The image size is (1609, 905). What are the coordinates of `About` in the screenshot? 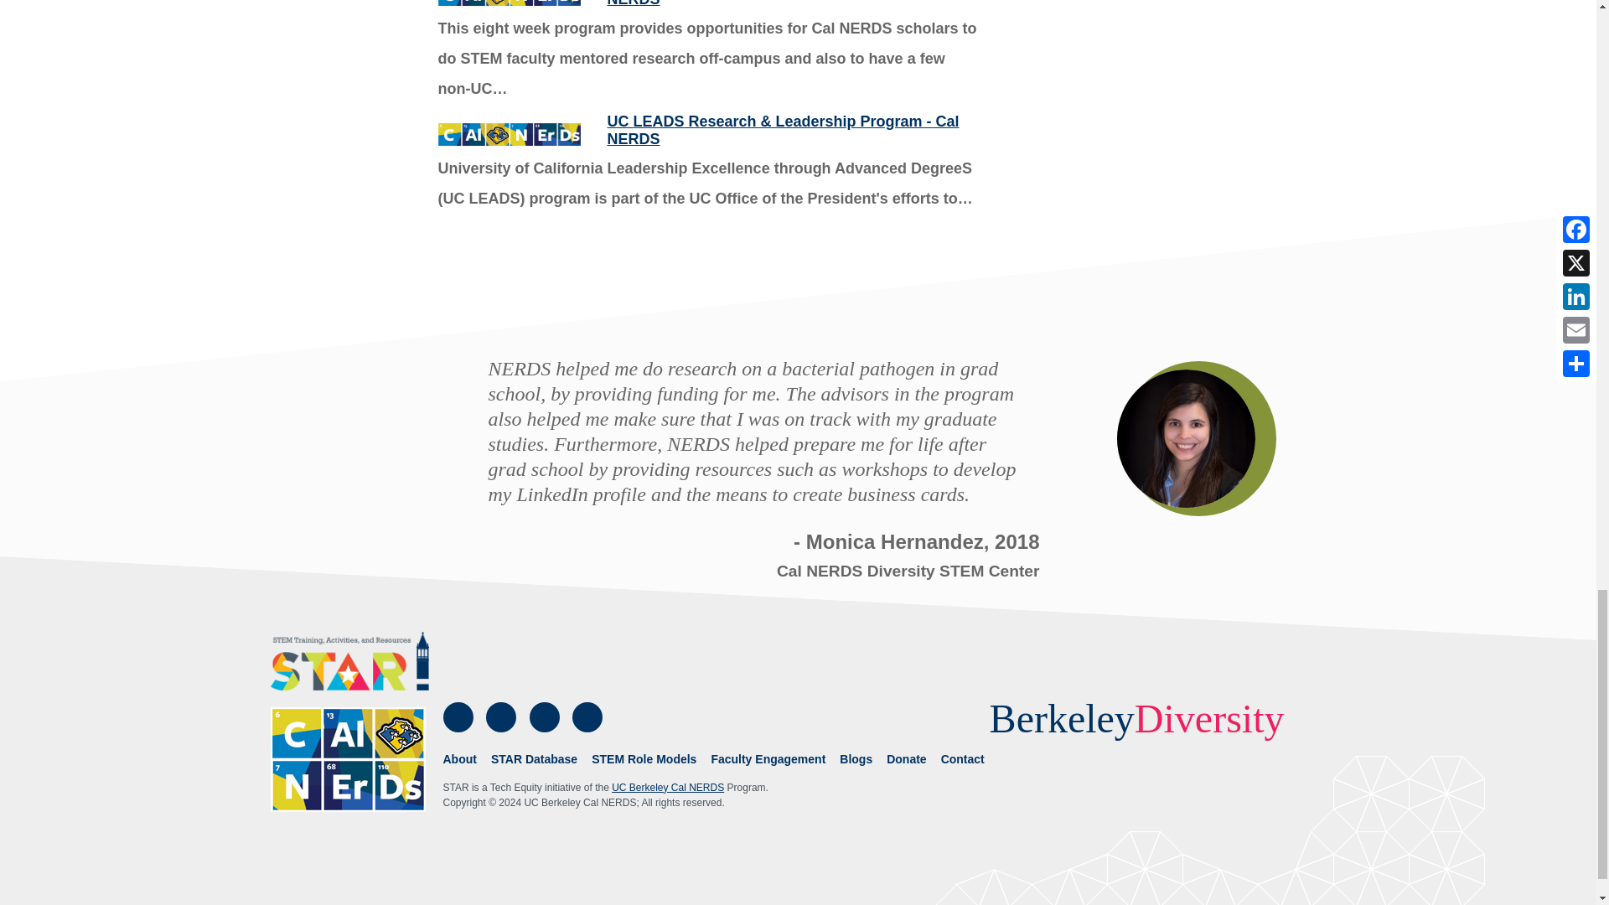 It's located at (459, 759).